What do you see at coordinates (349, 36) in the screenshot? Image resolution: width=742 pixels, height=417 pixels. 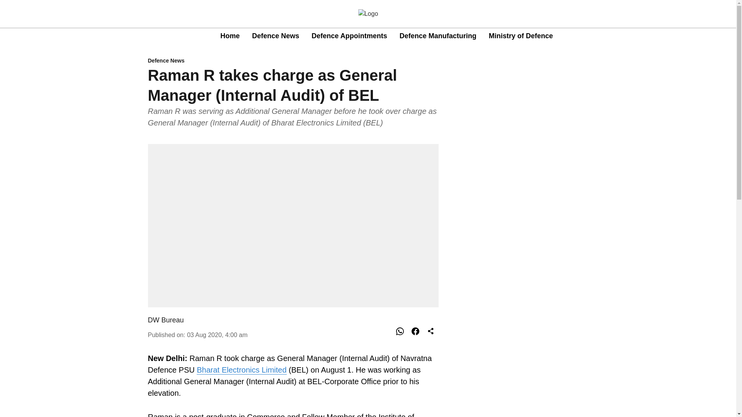 I see `Defence Appointments` at bounding box center [349, 36].